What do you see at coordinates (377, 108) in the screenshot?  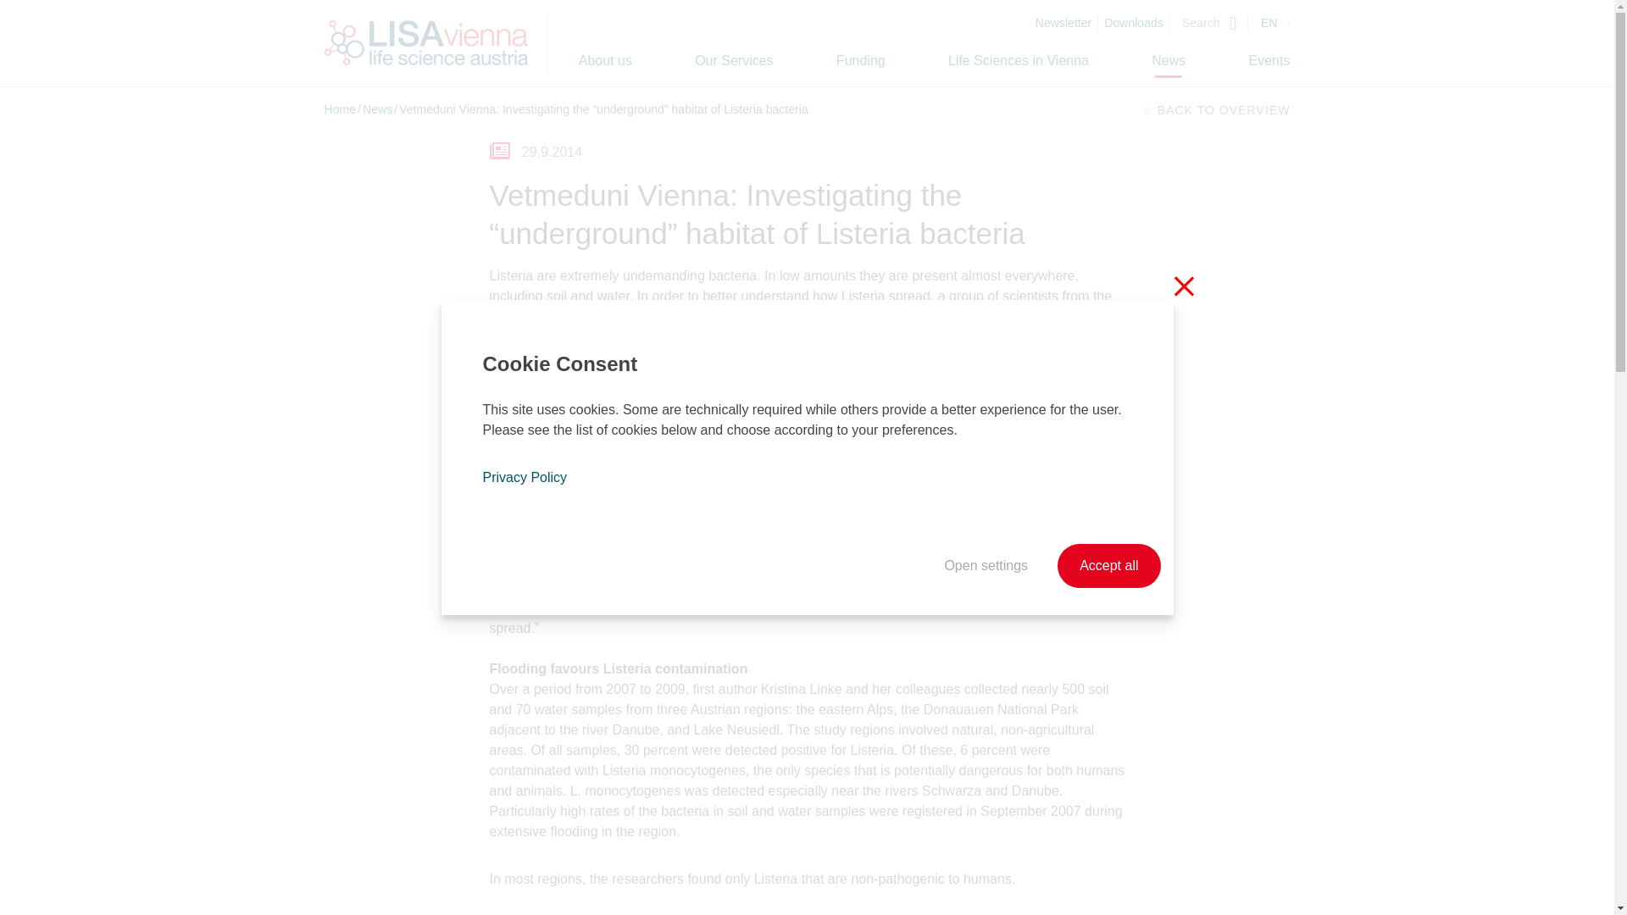 I see `News` at bounding box center [377, 108].